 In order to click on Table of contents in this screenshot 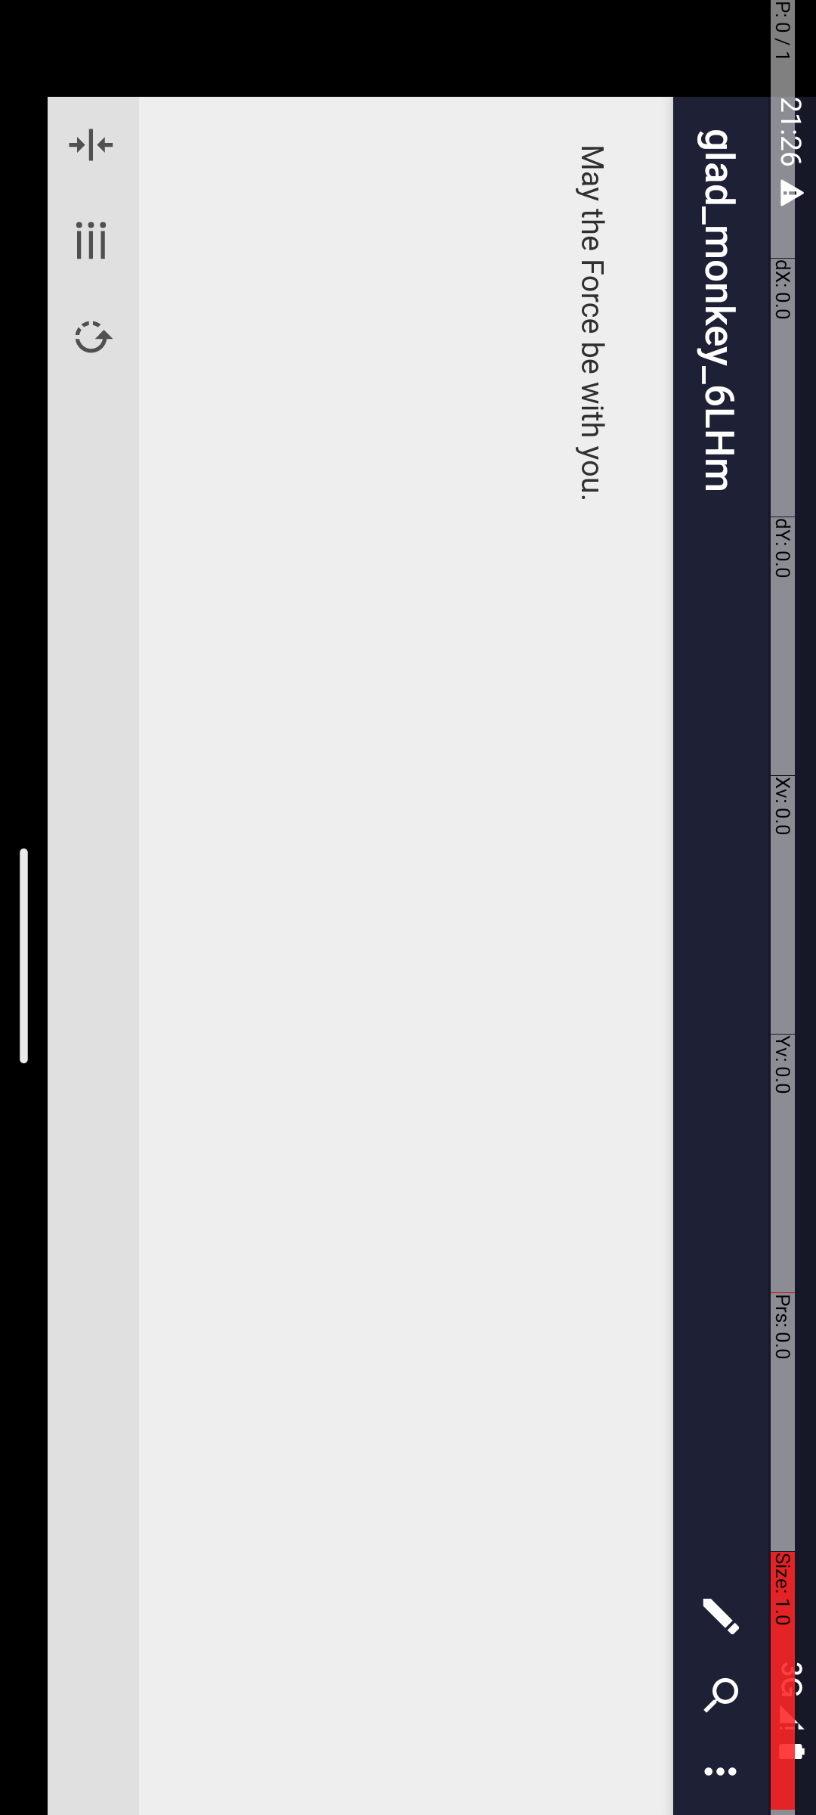, I will do `click(240, 726)`.